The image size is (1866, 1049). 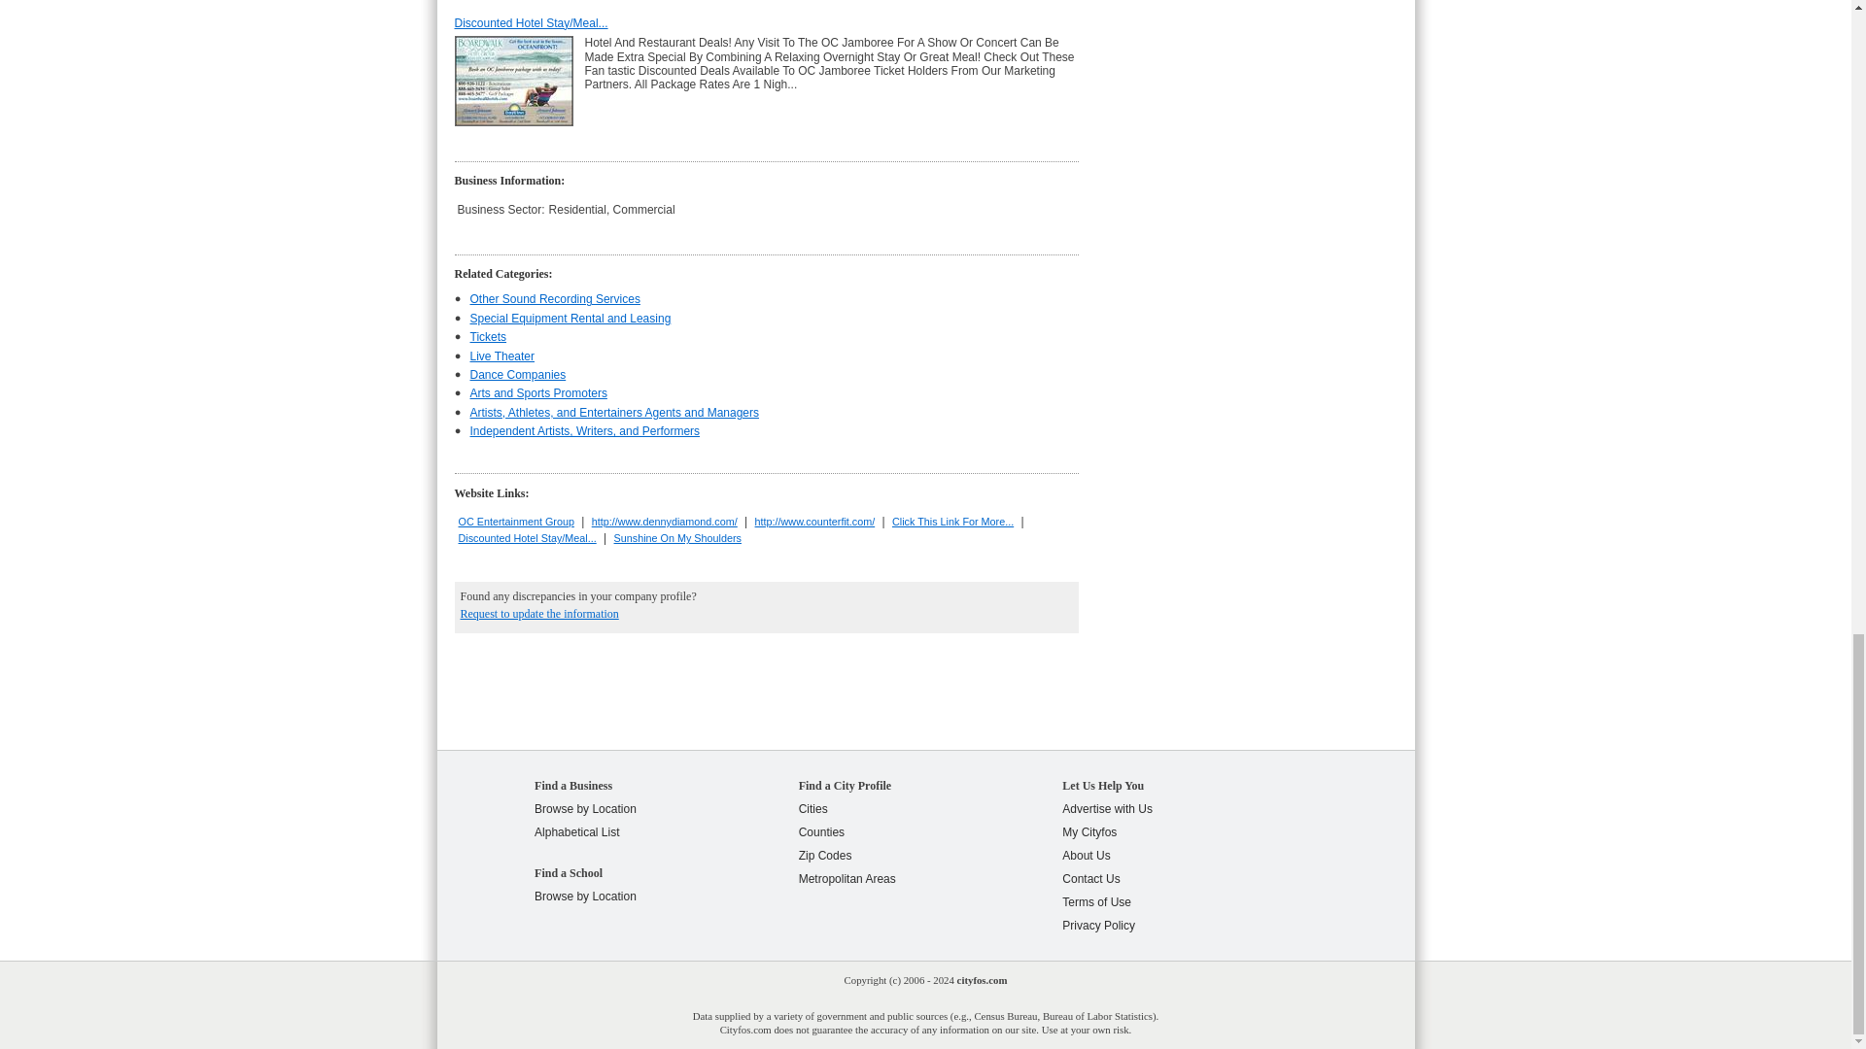 What do you see at coordinates (585, 431) in the screenshot?
I see `Independent Artists, Writers, and Performers` at bounding box center [585, 431].